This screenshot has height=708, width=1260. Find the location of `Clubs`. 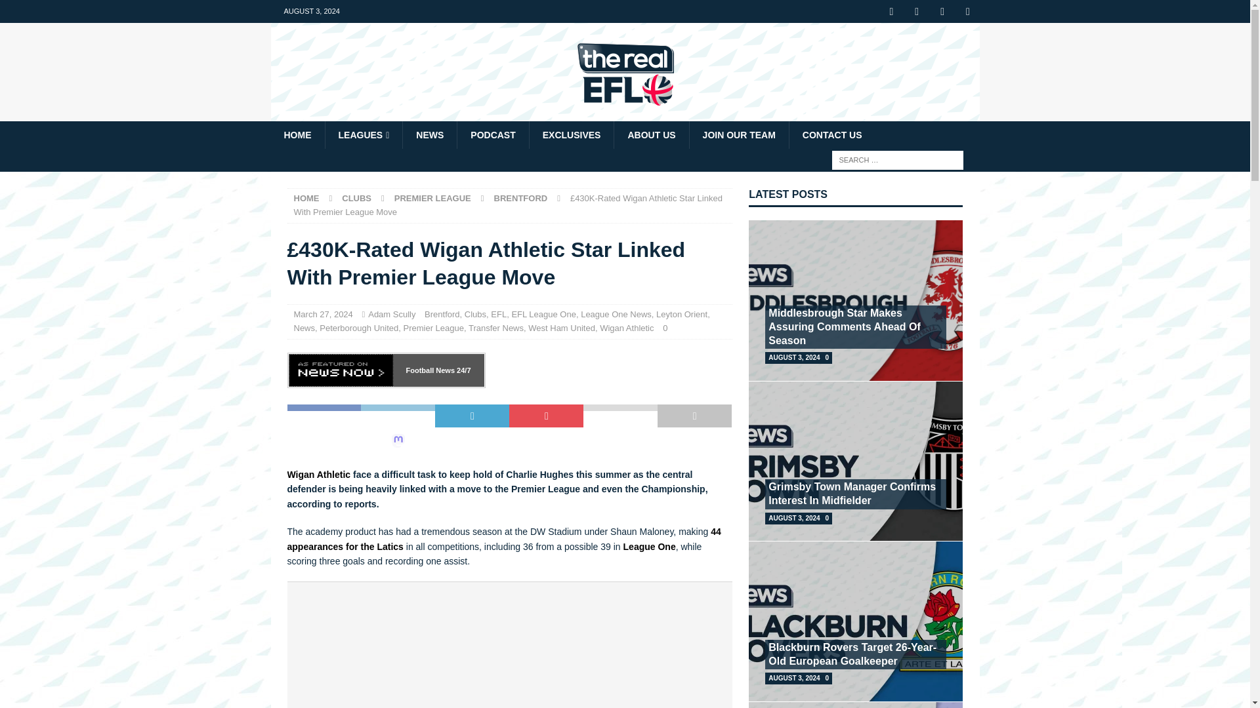

Clubs is located at coordinates (475, 314).